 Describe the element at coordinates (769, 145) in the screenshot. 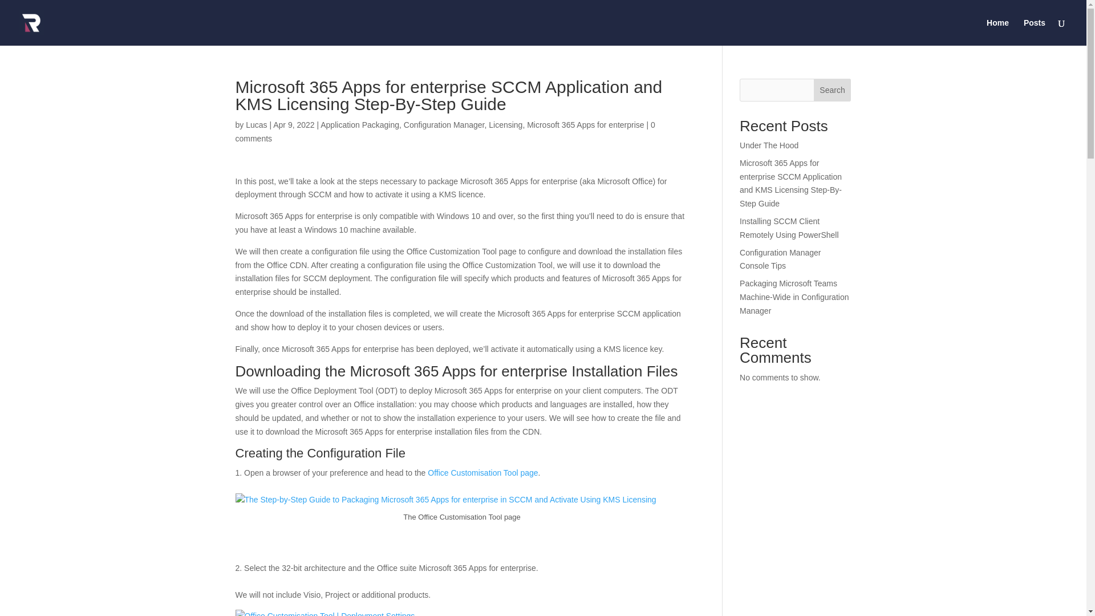

I see `Under The Hood` at that location.